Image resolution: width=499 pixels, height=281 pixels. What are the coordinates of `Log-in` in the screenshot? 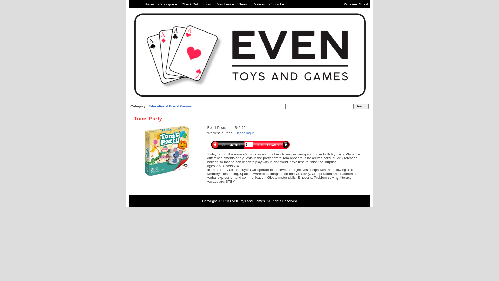 It's located at (207, 4).